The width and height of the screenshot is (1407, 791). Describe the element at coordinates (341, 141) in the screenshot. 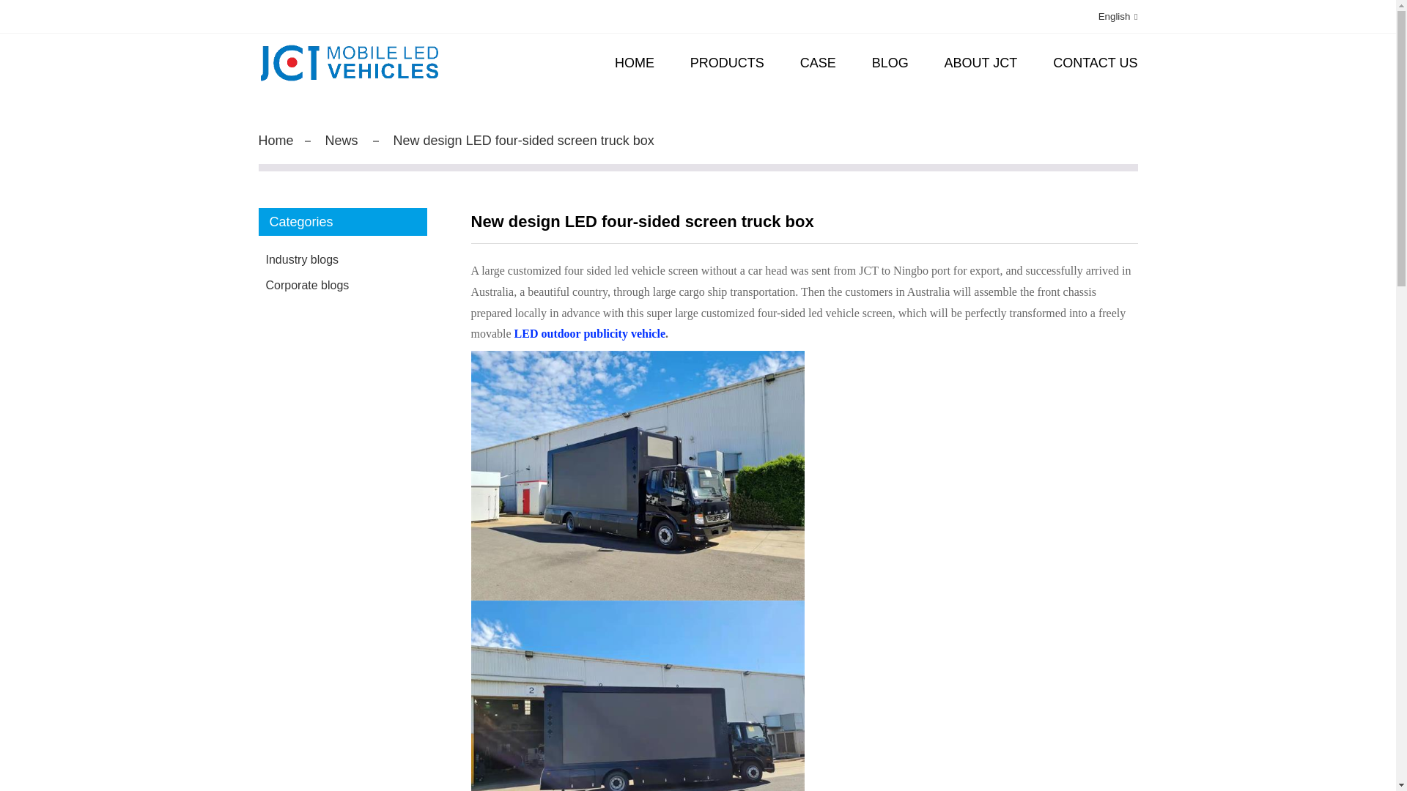

I see `News` at that location.